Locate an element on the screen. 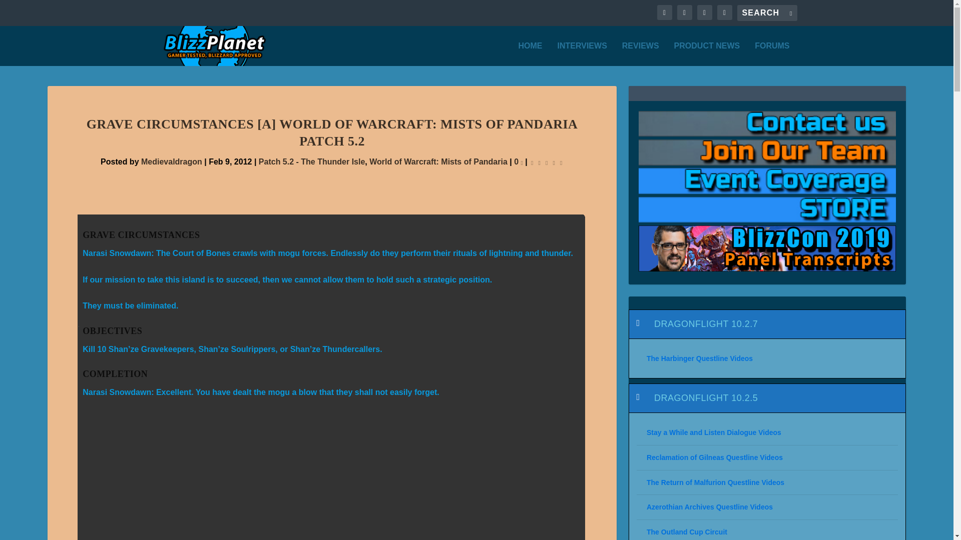  FORUMS is located at coordinates (772, 54).